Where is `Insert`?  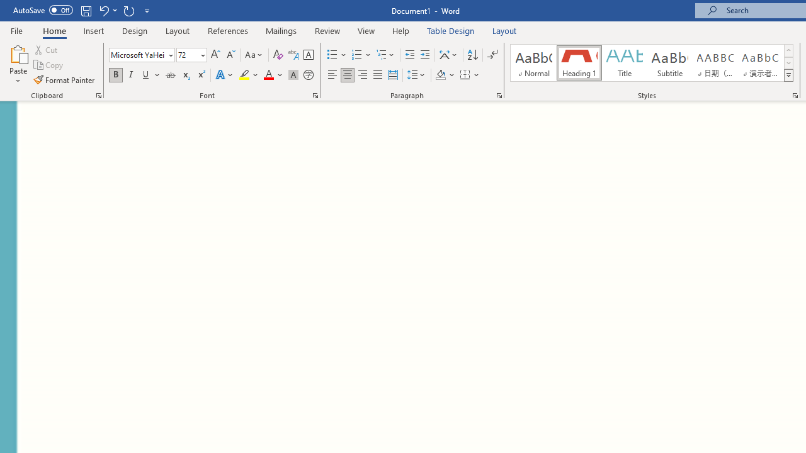
Insert is located at coordinates (94, 30).